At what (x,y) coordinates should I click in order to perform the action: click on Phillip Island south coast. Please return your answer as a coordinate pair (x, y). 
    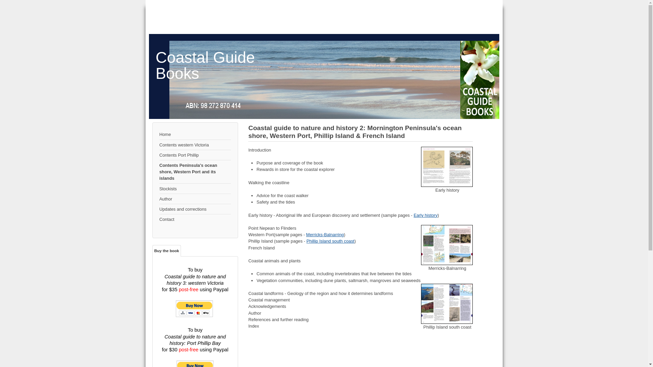
    Looking at the image, I should click on (331, 241).